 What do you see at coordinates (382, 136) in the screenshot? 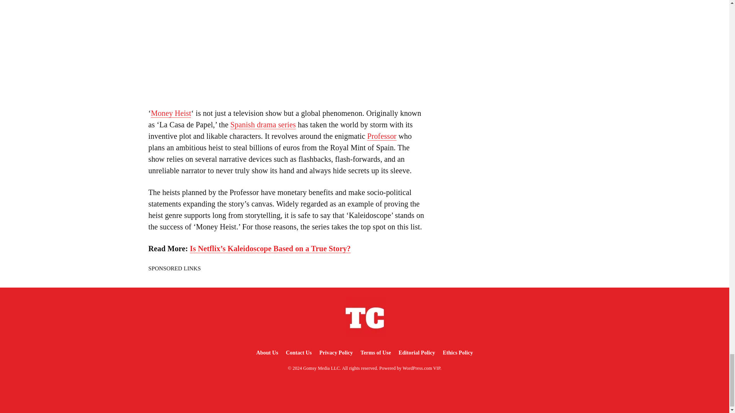
I see `Professor` at bounding box center [382, 136].